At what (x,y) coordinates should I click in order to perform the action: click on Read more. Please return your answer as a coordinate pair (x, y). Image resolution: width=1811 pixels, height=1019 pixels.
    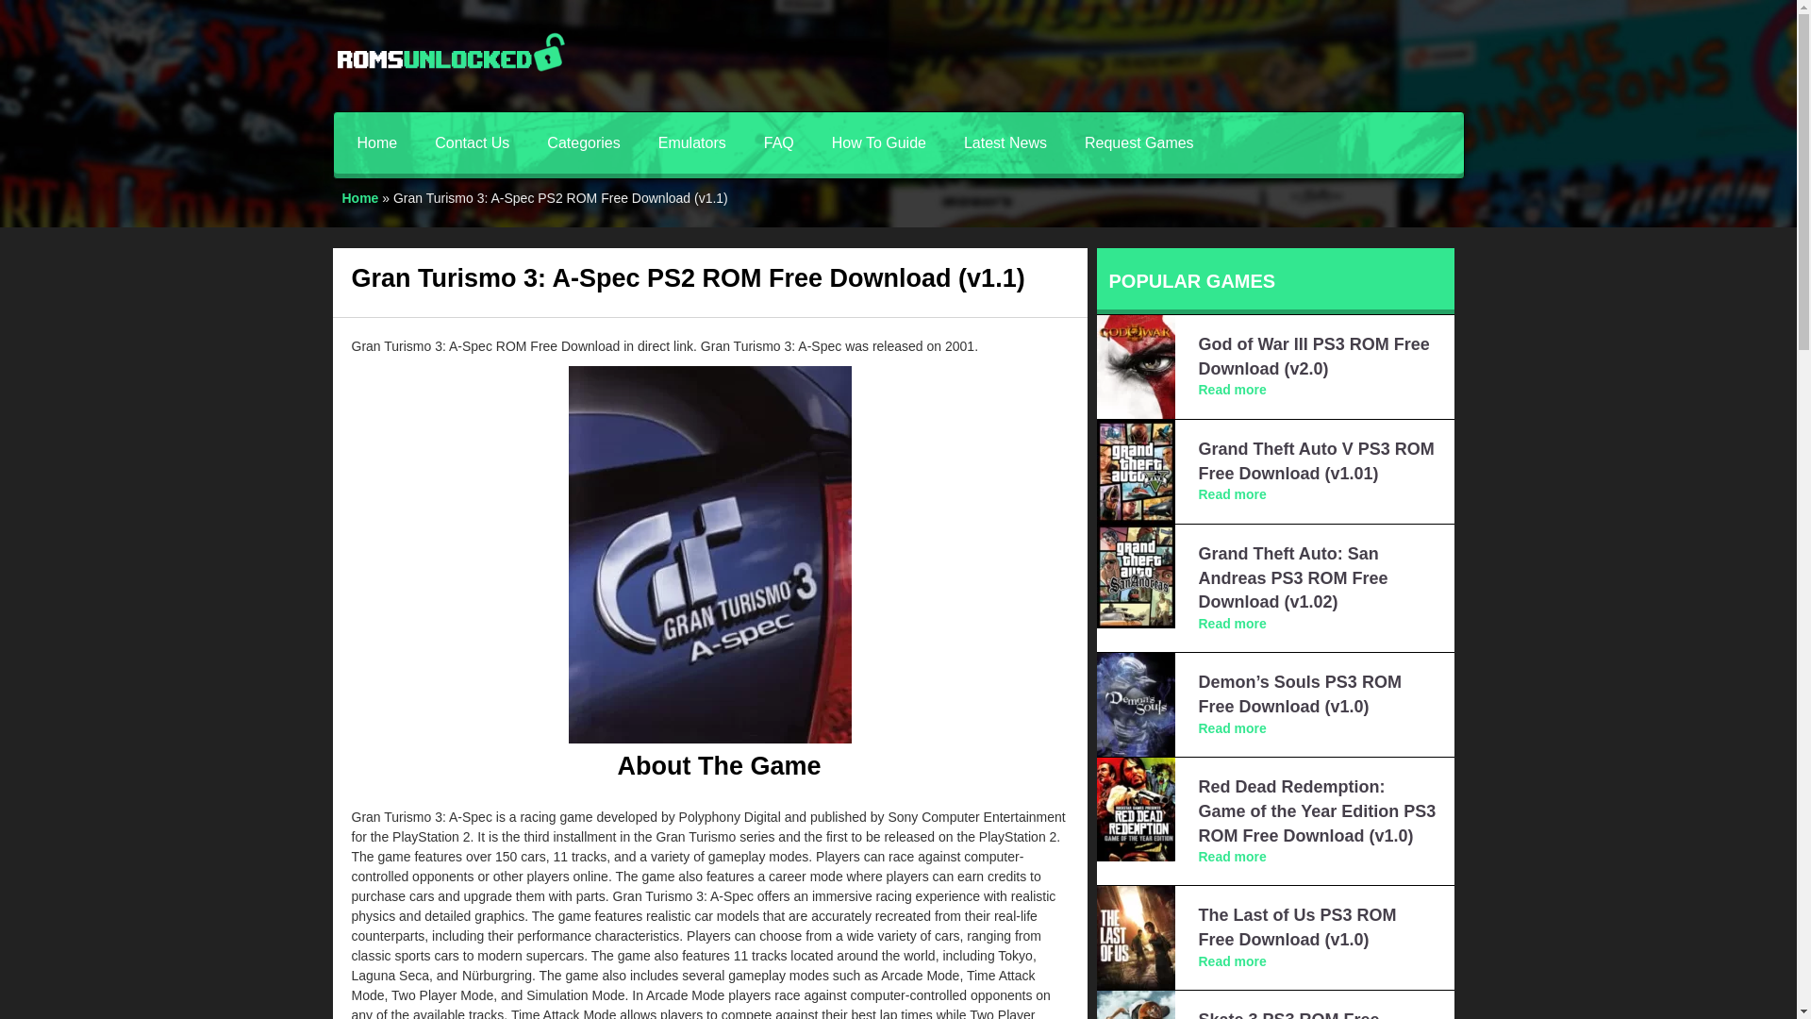
    Looking at the image, I should click on (1232, 494).